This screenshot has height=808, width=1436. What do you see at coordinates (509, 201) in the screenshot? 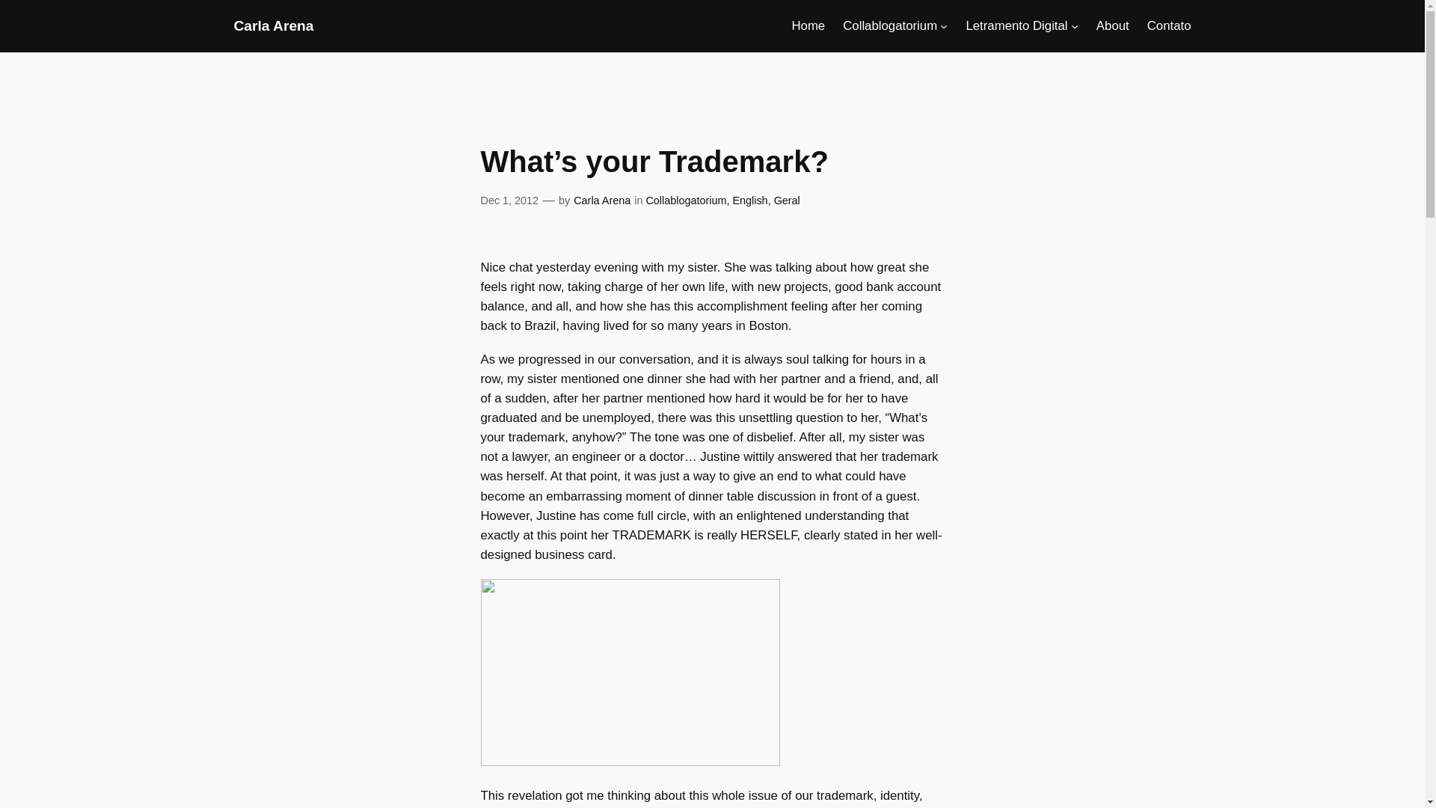
I see `Dec 1, 2012` at bounding box center [509, 201].